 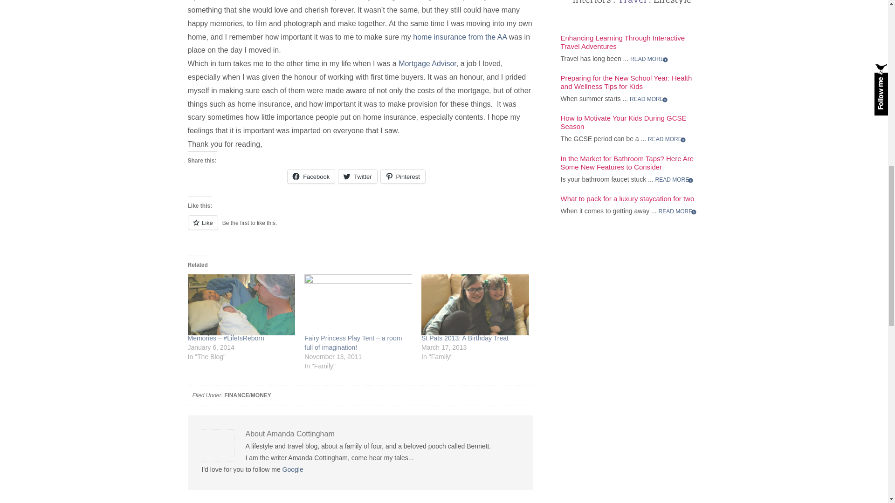 I want to click on Pinterest, so click(x=403, y=176).